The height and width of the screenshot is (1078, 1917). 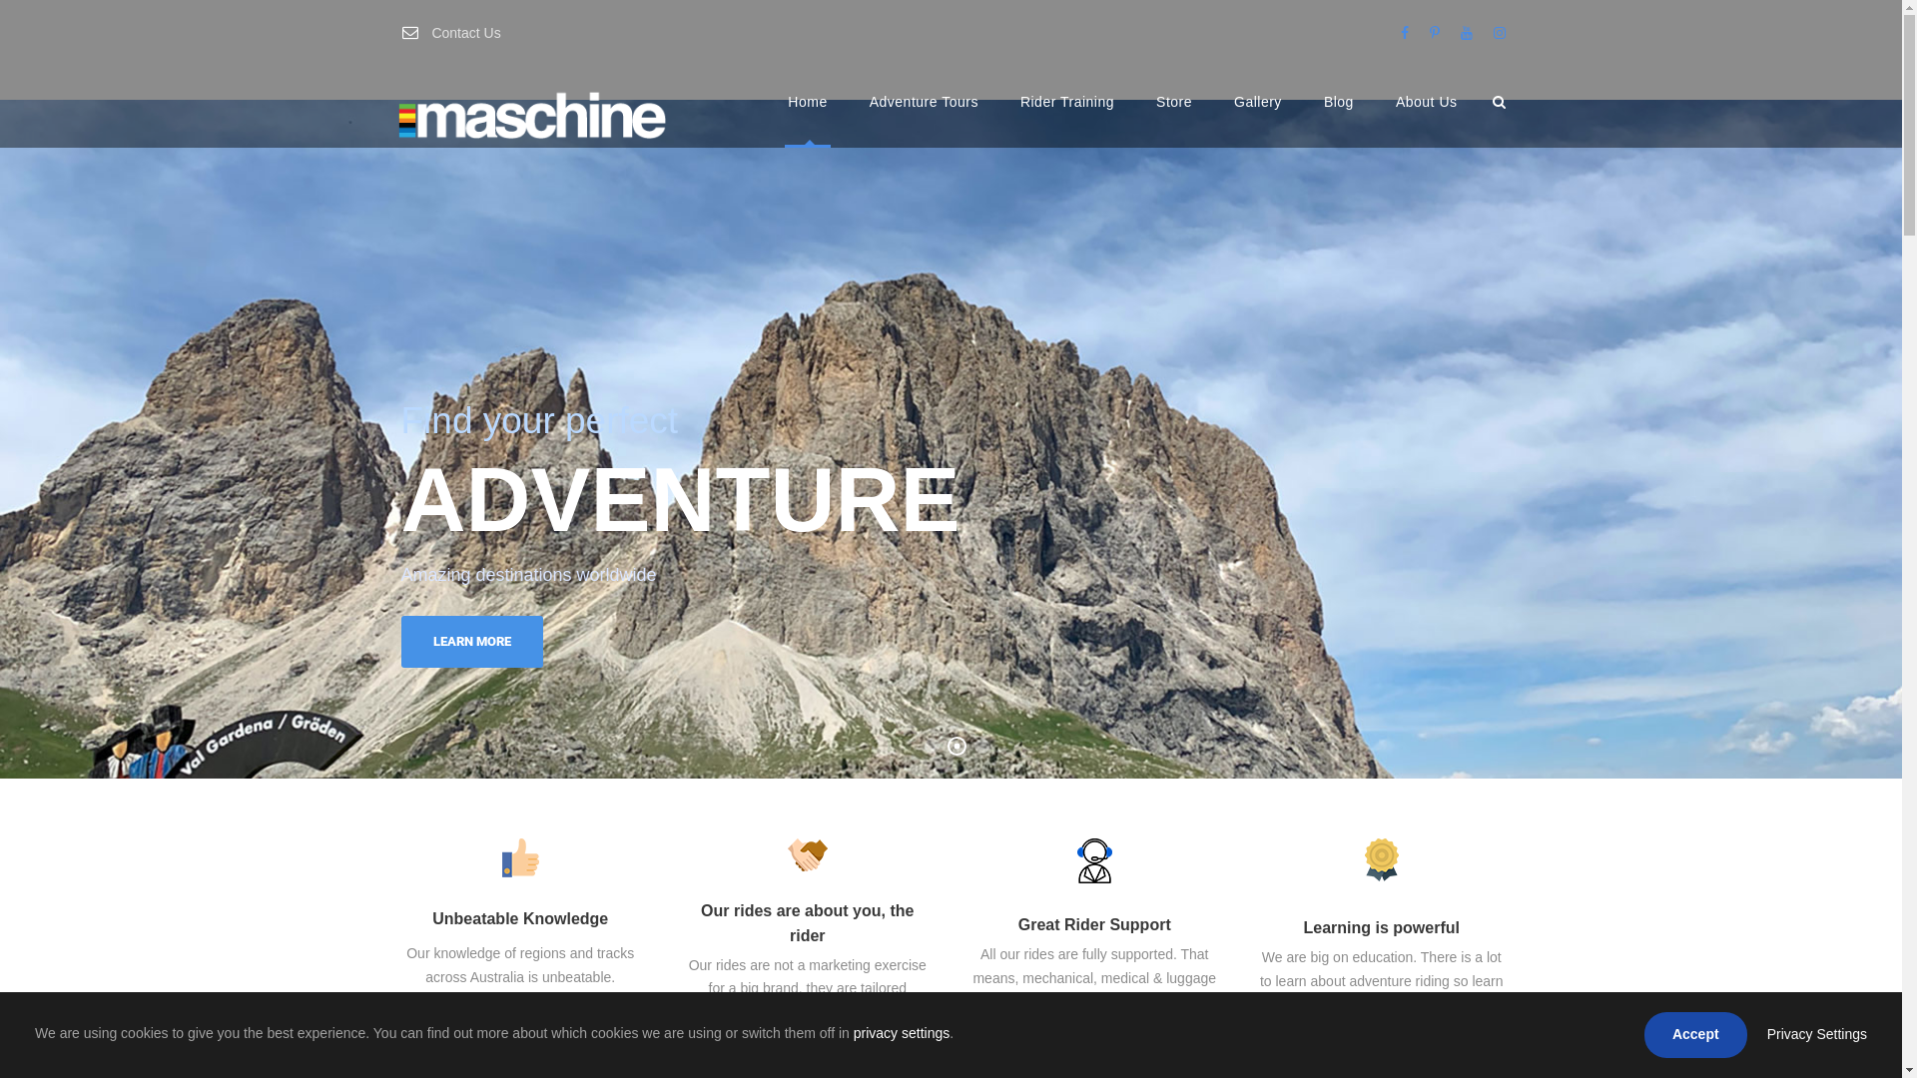 What do you see at coordinates (808, 854) in the screenshot?
I see `icon-15` at bounding box center [808, 854].